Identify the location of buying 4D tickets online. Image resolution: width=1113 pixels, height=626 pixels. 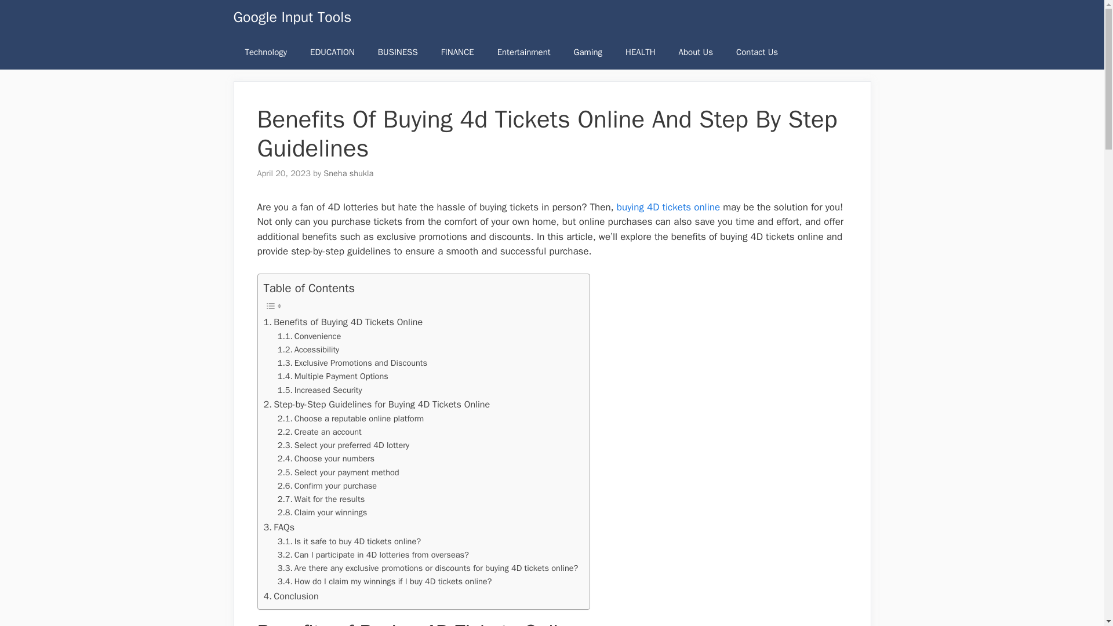
(668, 207).